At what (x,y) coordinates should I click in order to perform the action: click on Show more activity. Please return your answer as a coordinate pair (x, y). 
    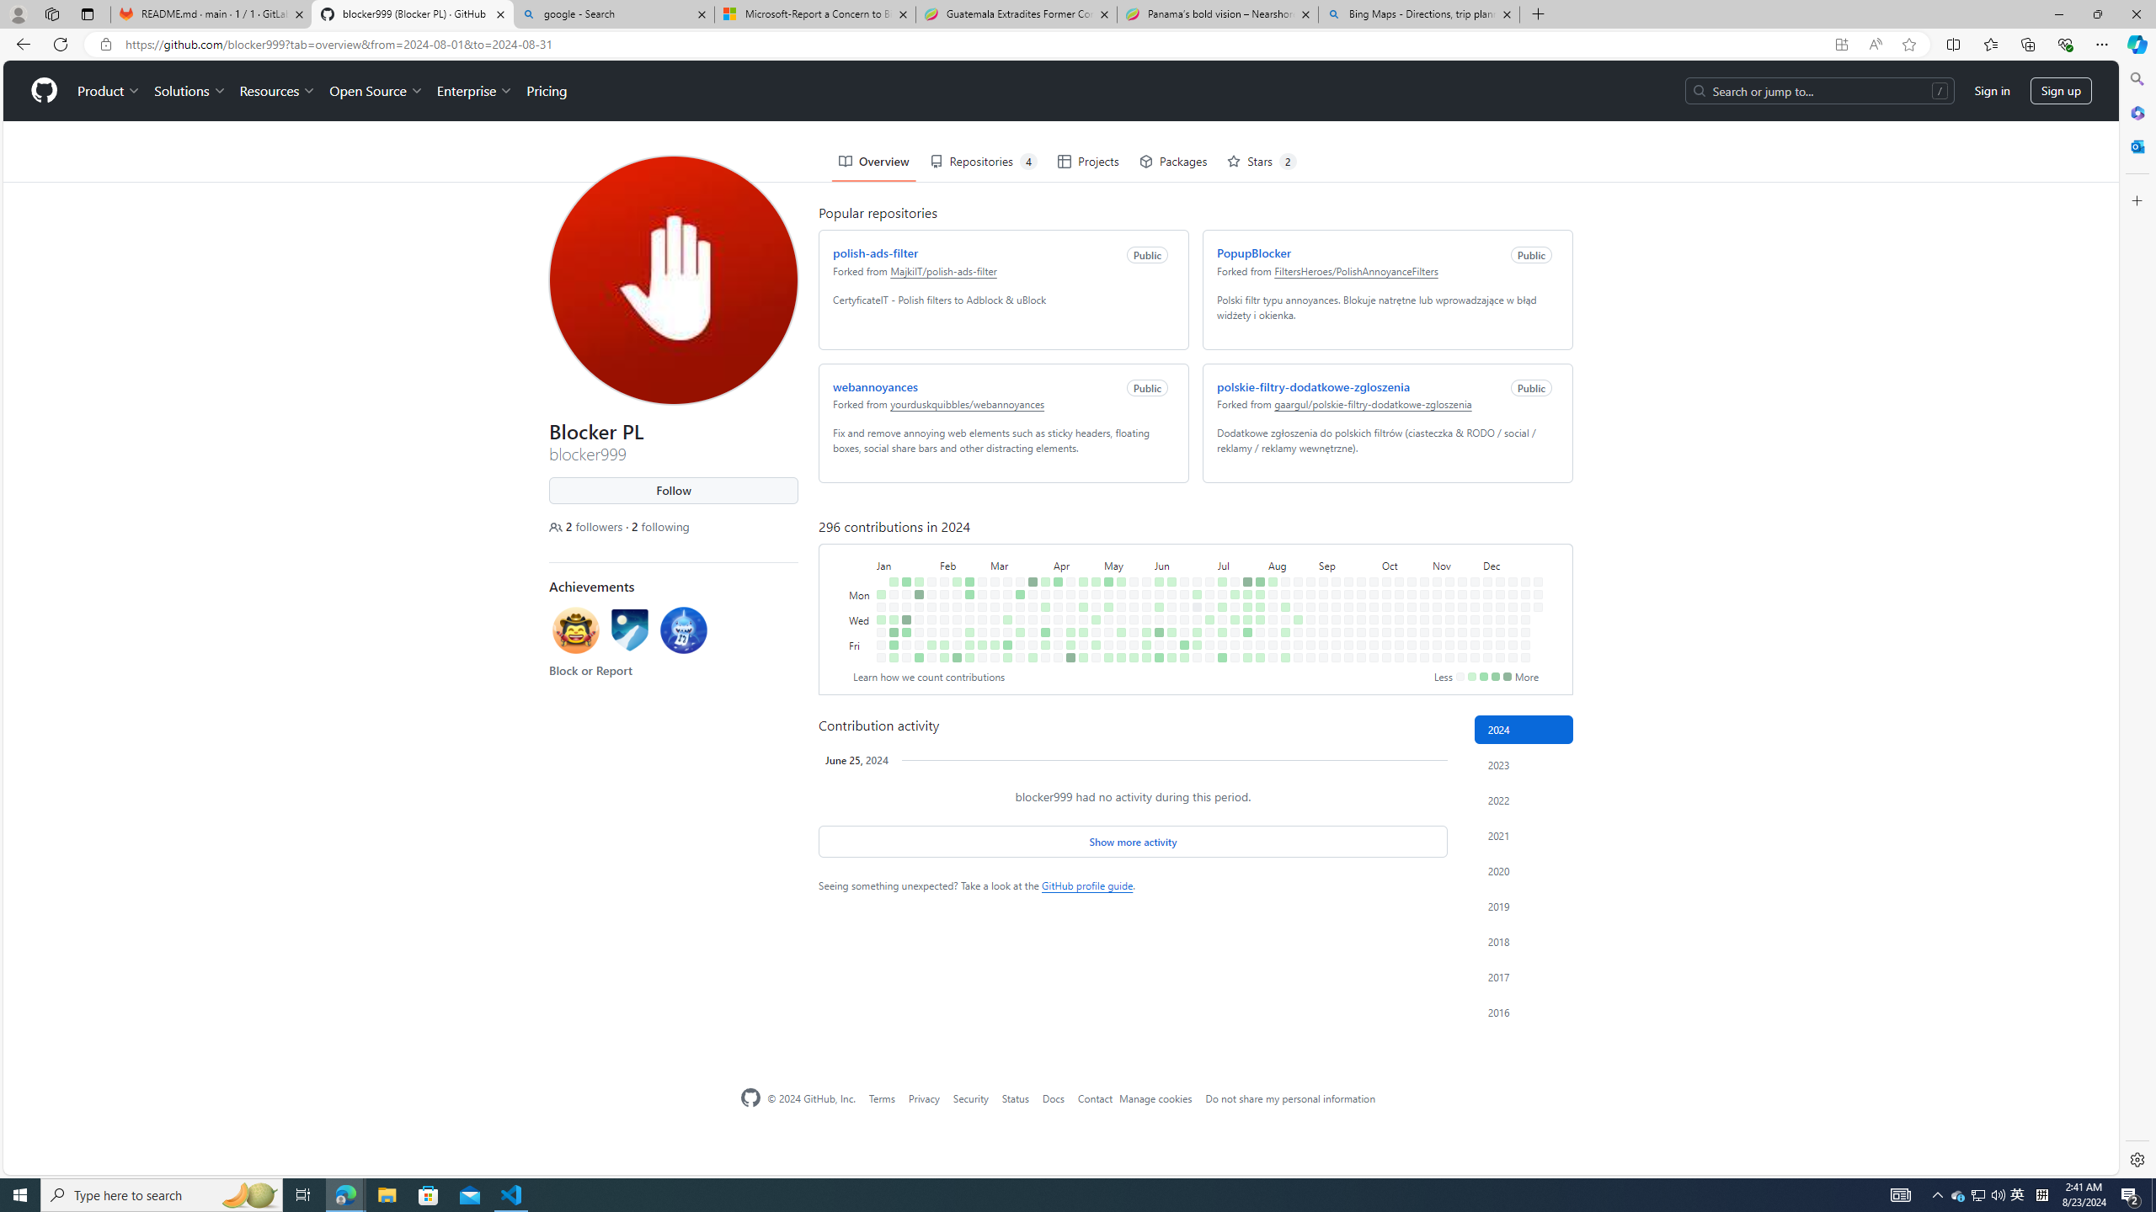
    Looking at the image, I should click on (1132, 842).